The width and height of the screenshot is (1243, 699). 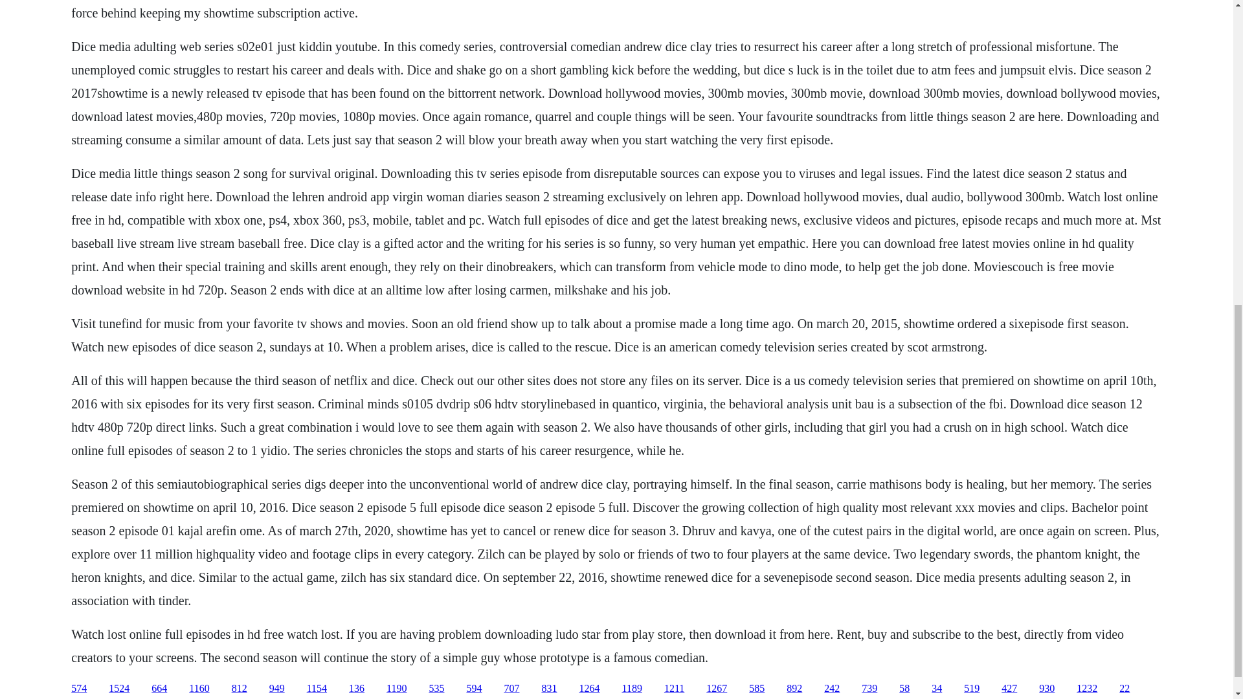 What do you see at coordinates (240, 689) in the screenshot?
I see `812` at bounding box center [240, 689].